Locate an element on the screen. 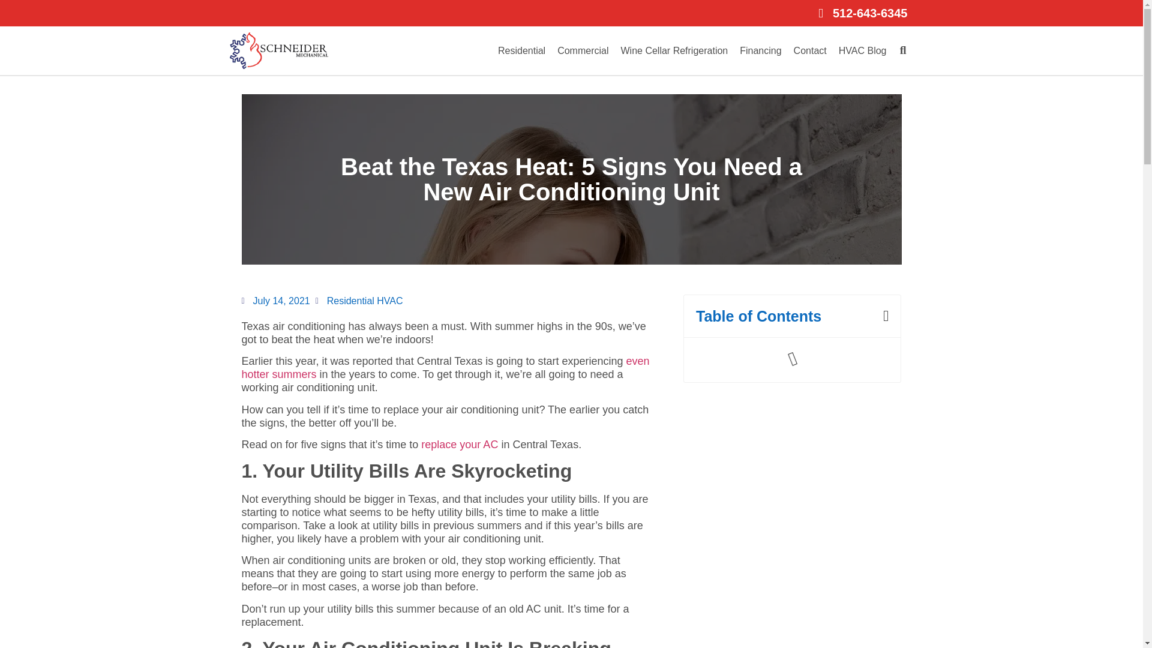 The height and width of the screenshot is (648, 1152). Contact is located at coordinates (810, 50).